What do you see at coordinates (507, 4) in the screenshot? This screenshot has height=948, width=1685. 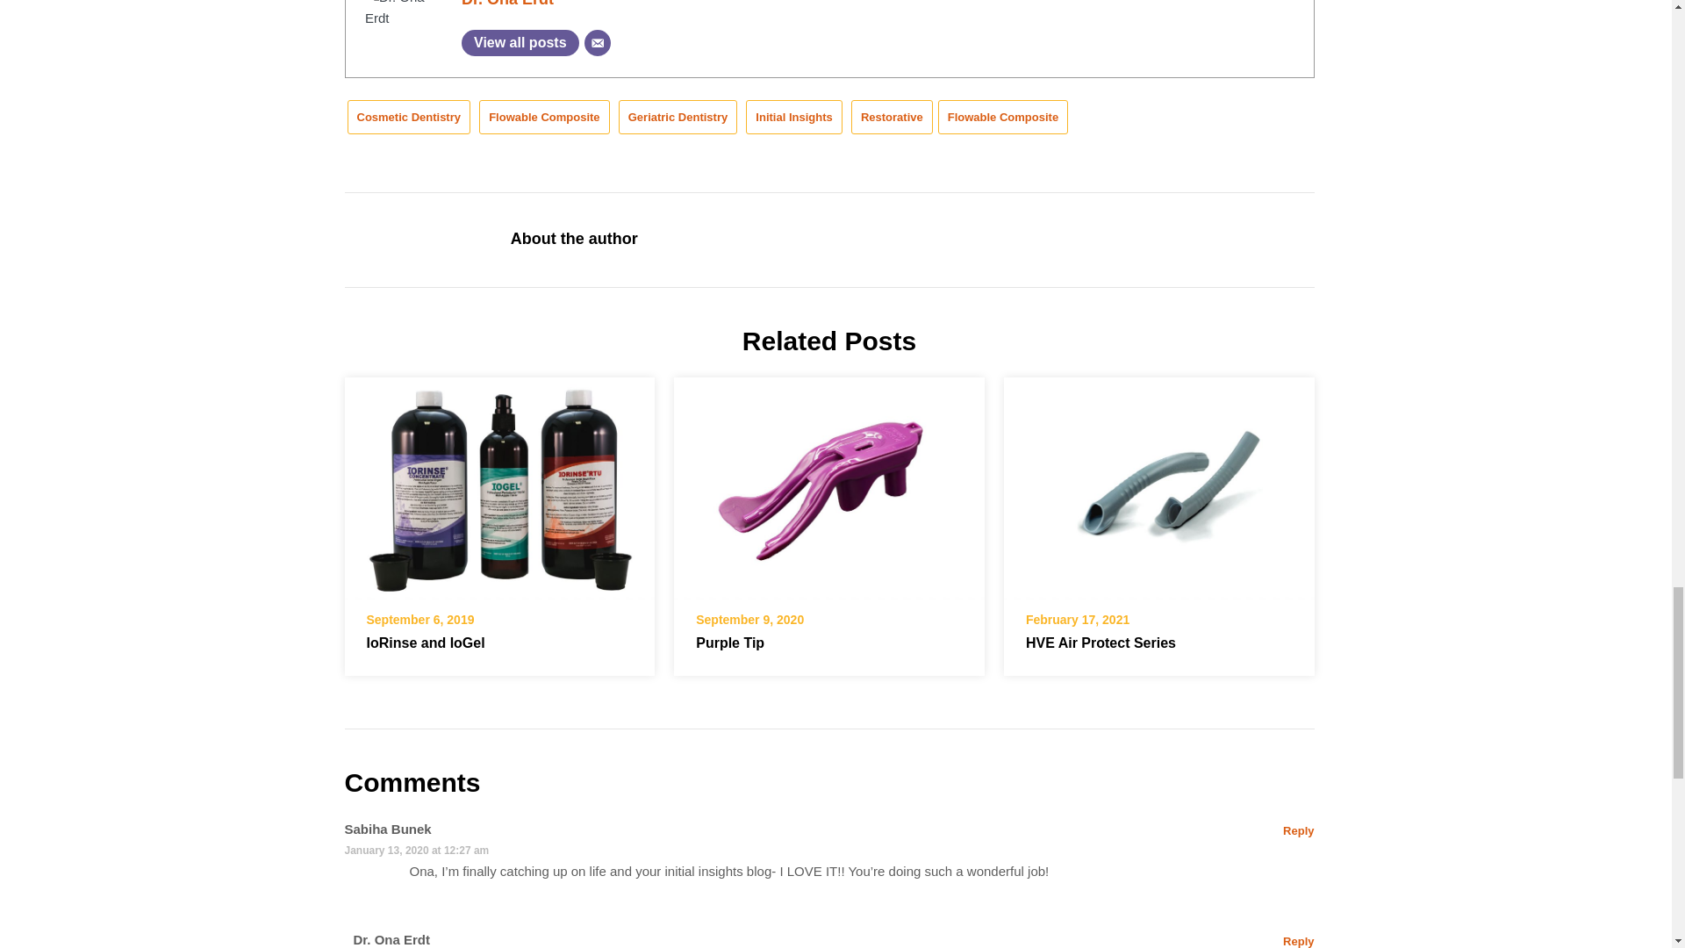 I see `Dr. Ona Erdt` at bounding box center [507, 4].